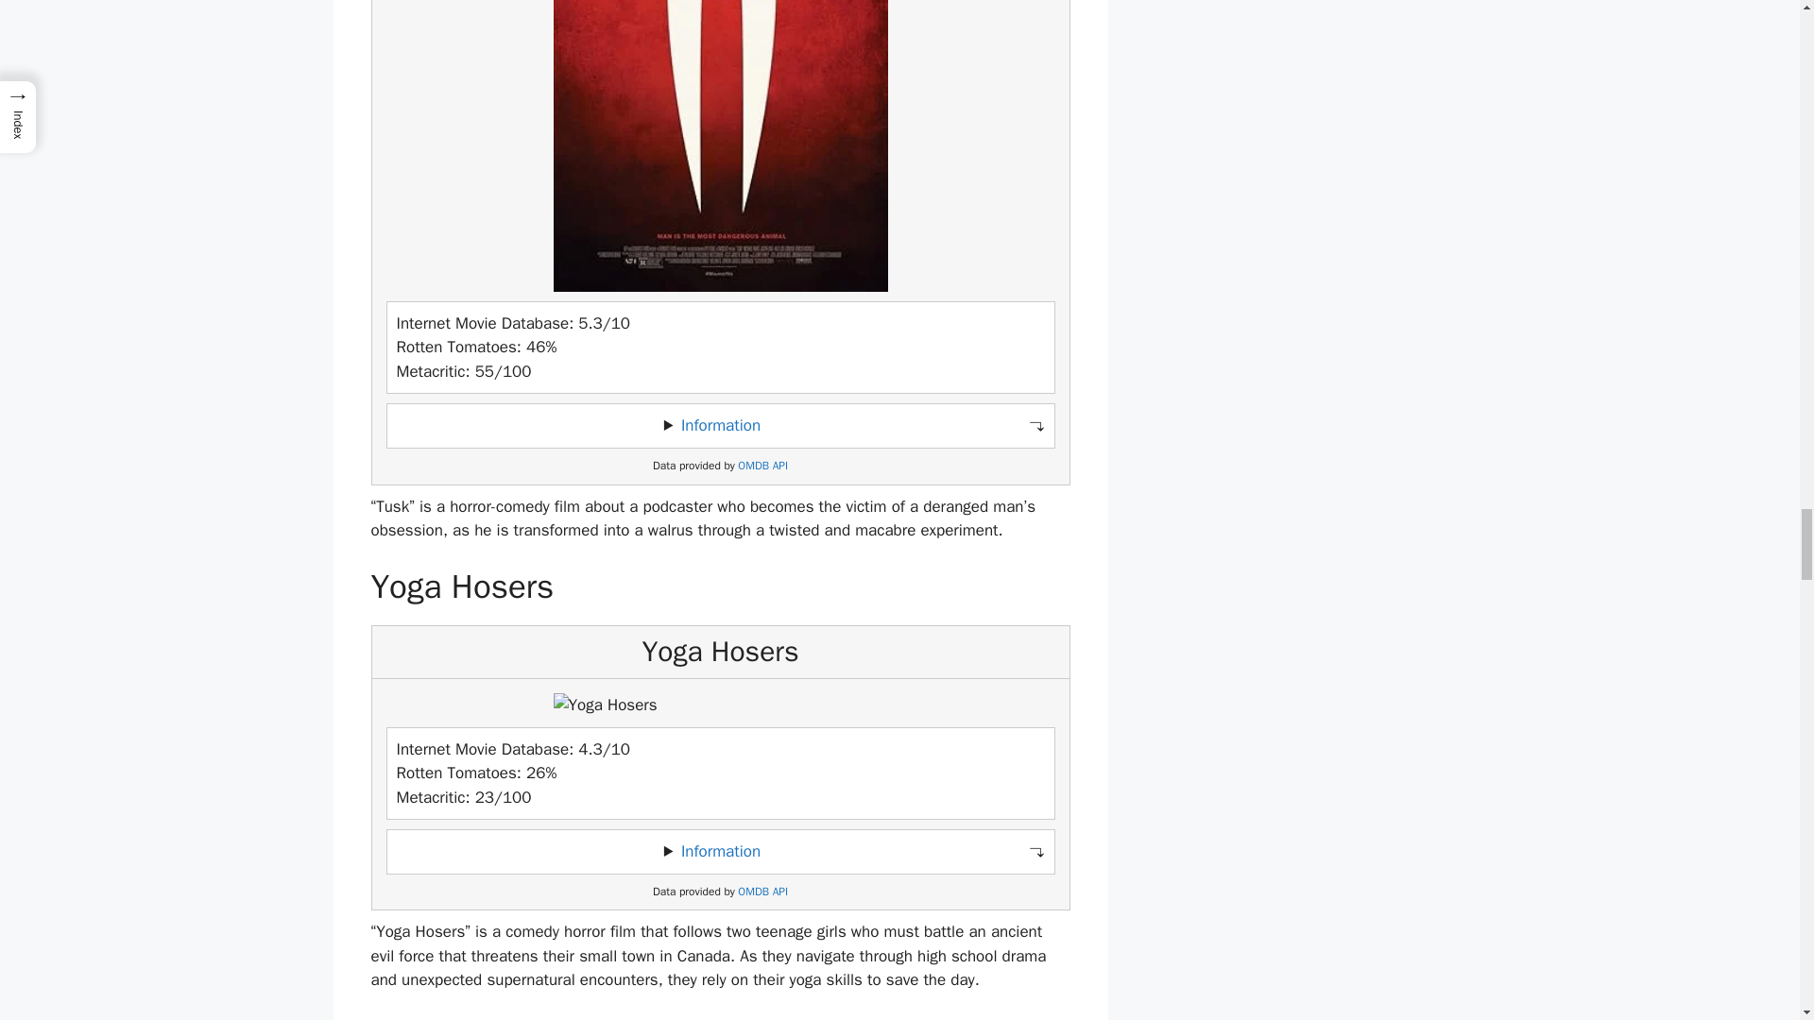 This screenshot has width=1814, height=1020. I want to click on Information, so click(720, 851).